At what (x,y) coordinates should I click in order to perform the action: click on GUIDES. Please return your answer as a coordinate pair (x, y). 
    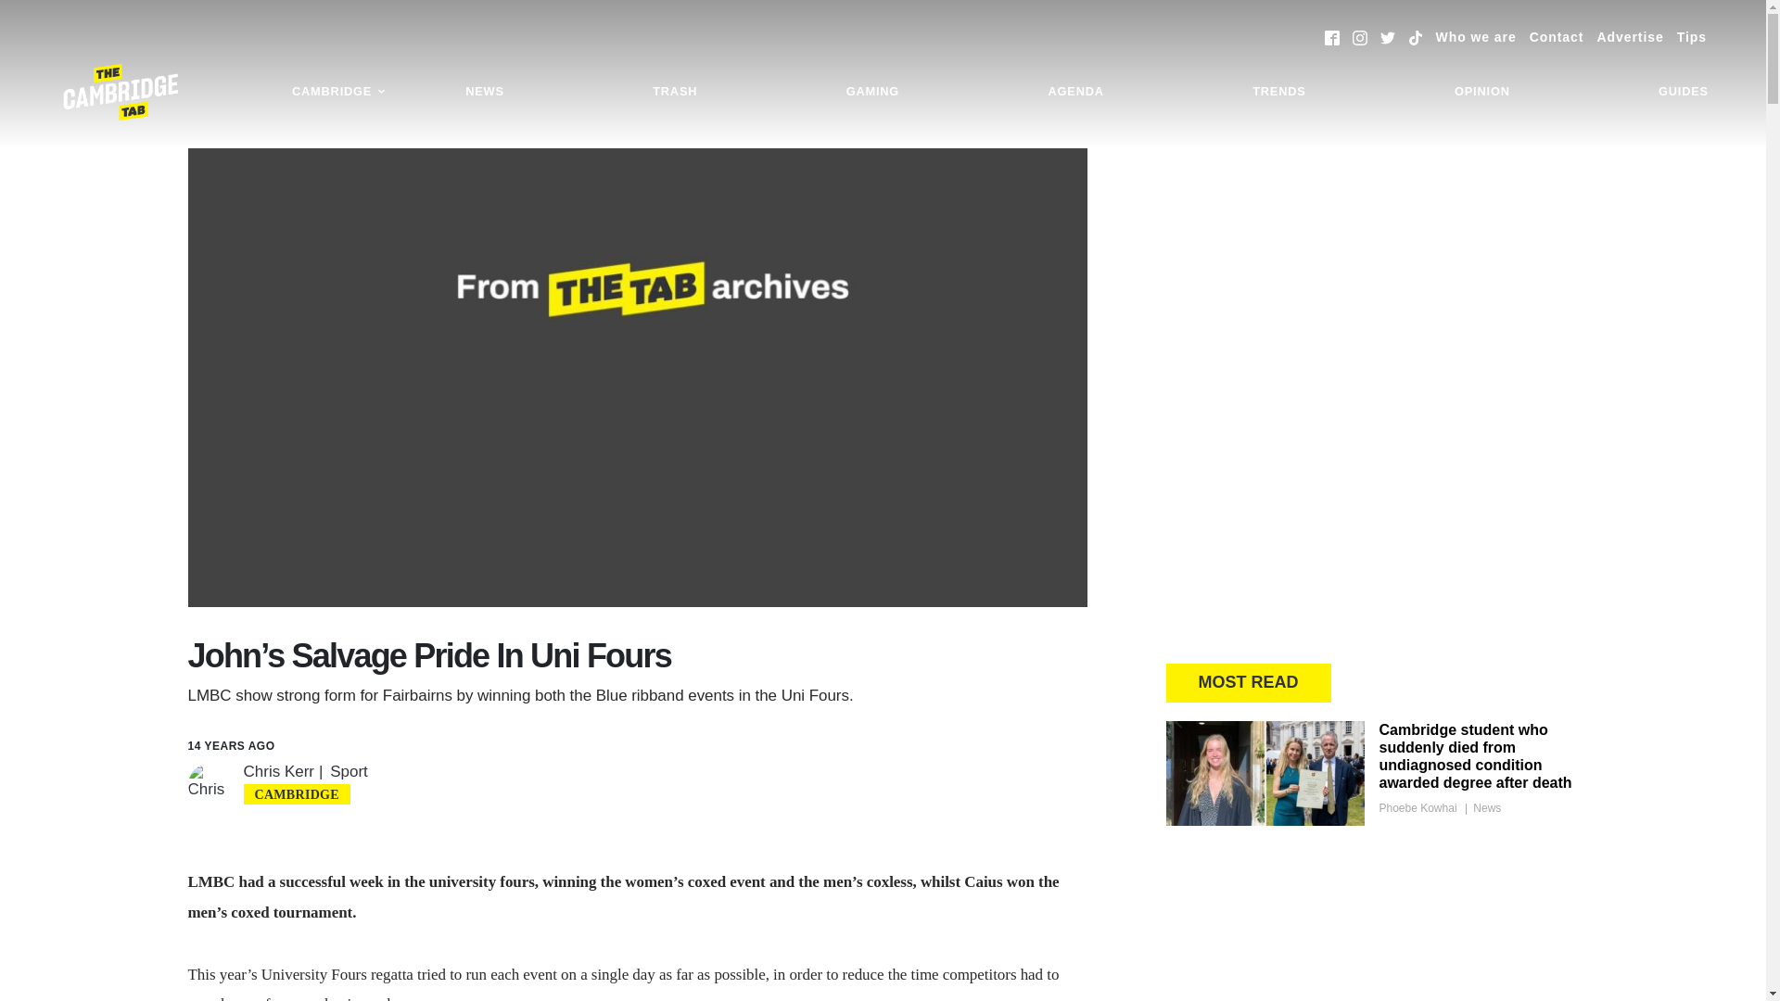
    Looking at the image, I should click on (1684, 92).